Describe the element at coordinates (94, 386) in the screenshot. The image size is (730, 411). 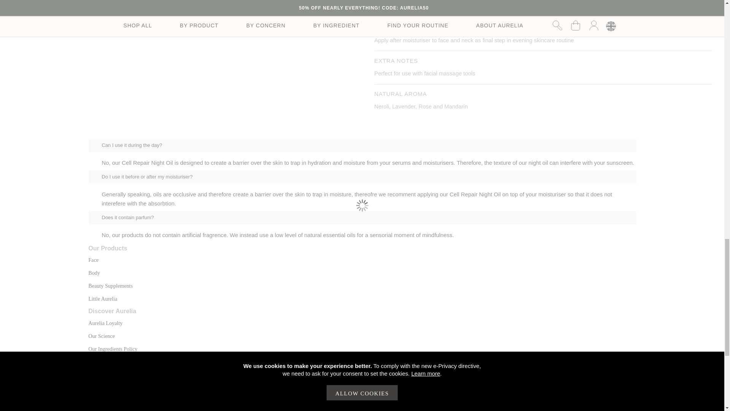
I see `Faq's` at that location.